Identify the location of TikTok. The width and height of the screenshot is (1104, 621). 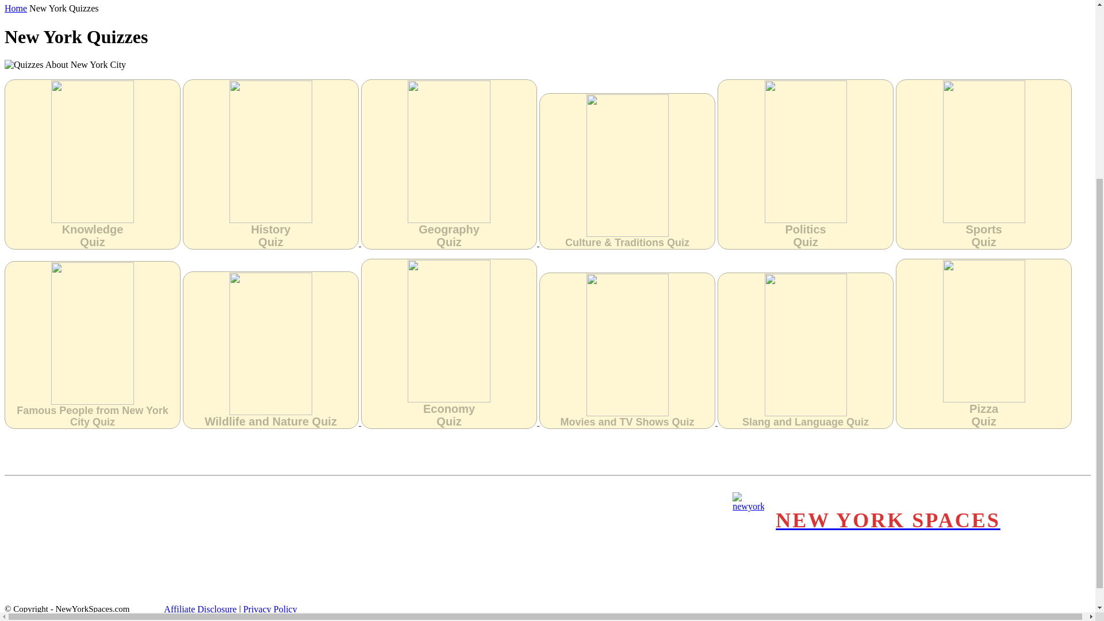
(1043, 532).